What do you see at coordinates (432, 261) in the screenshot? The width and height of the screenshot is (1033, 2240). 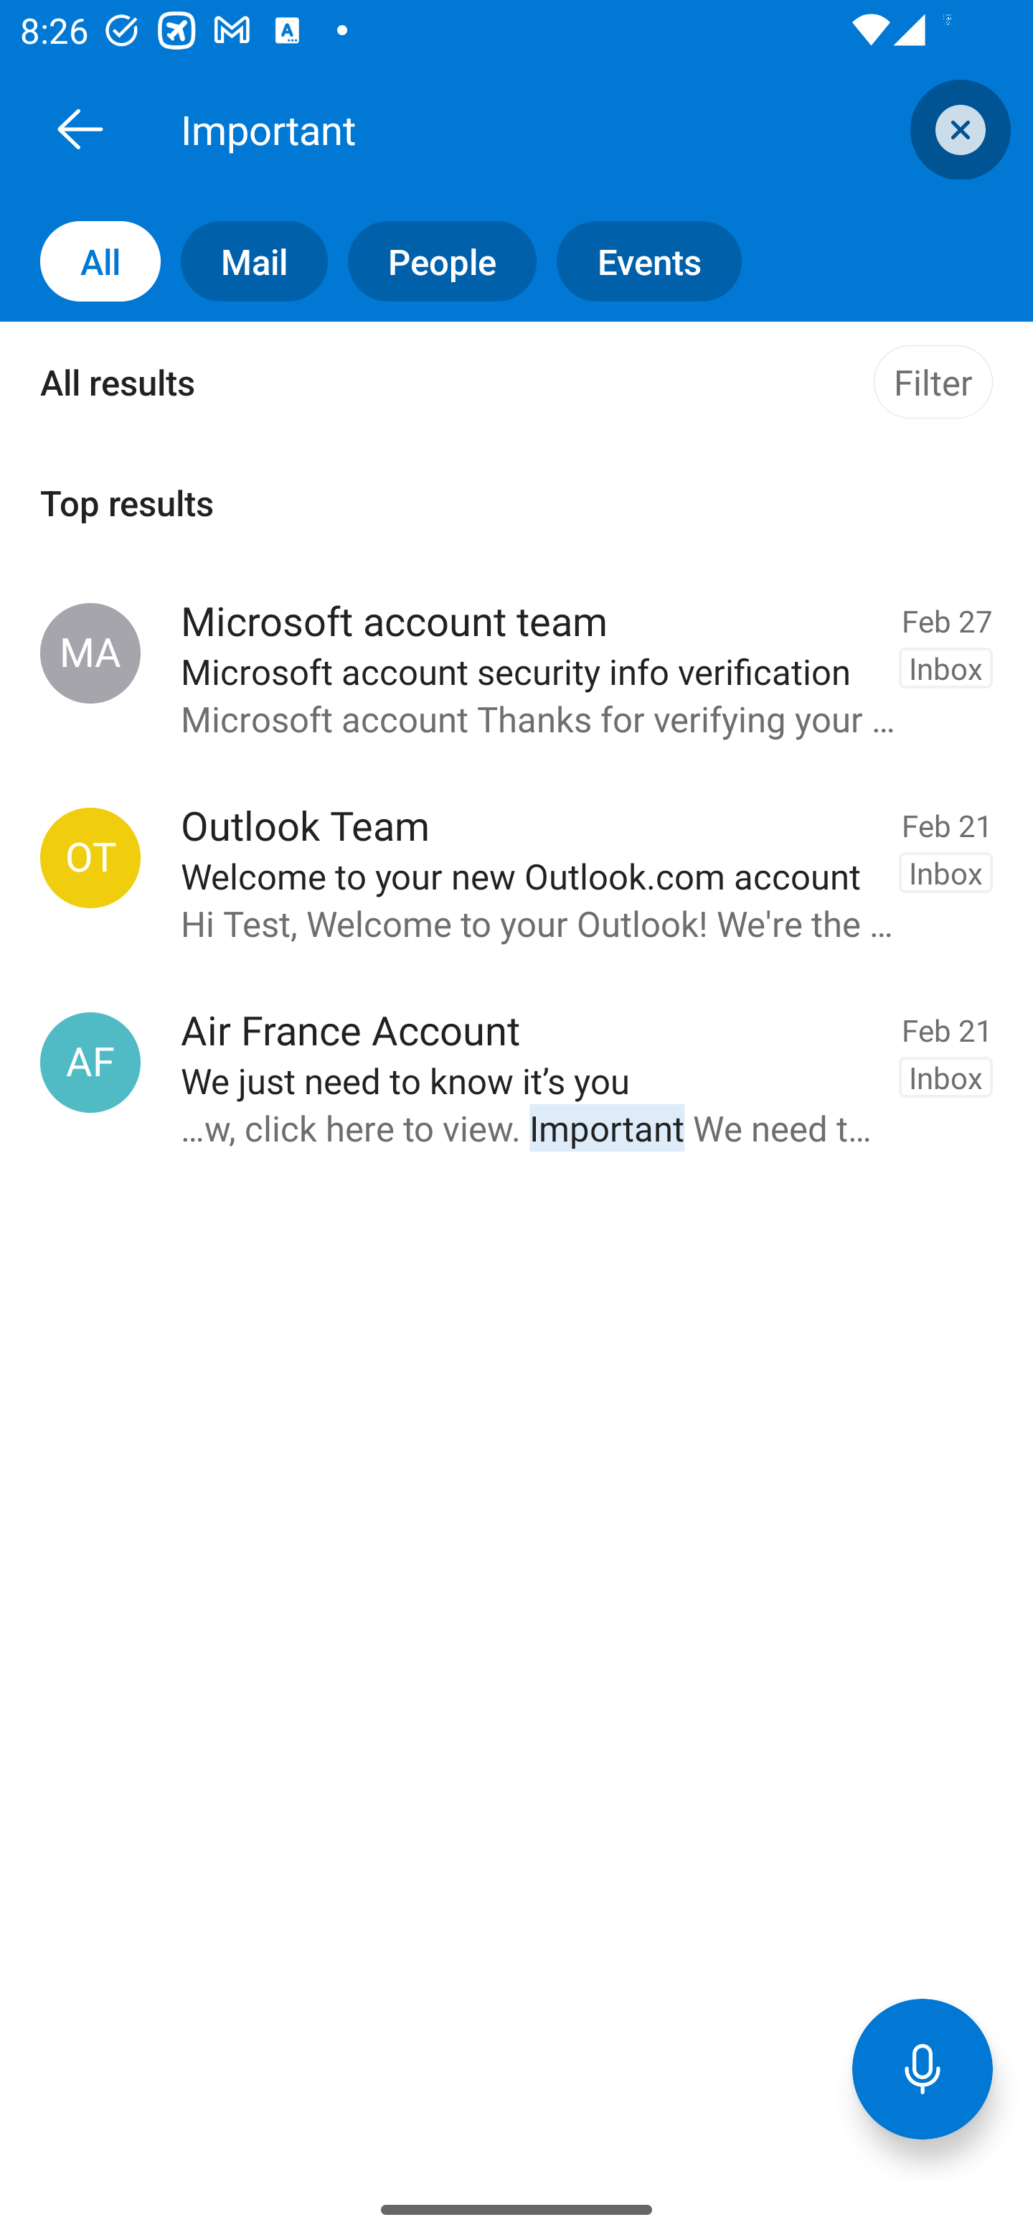 I see `People` at bounding box center [432, 261].